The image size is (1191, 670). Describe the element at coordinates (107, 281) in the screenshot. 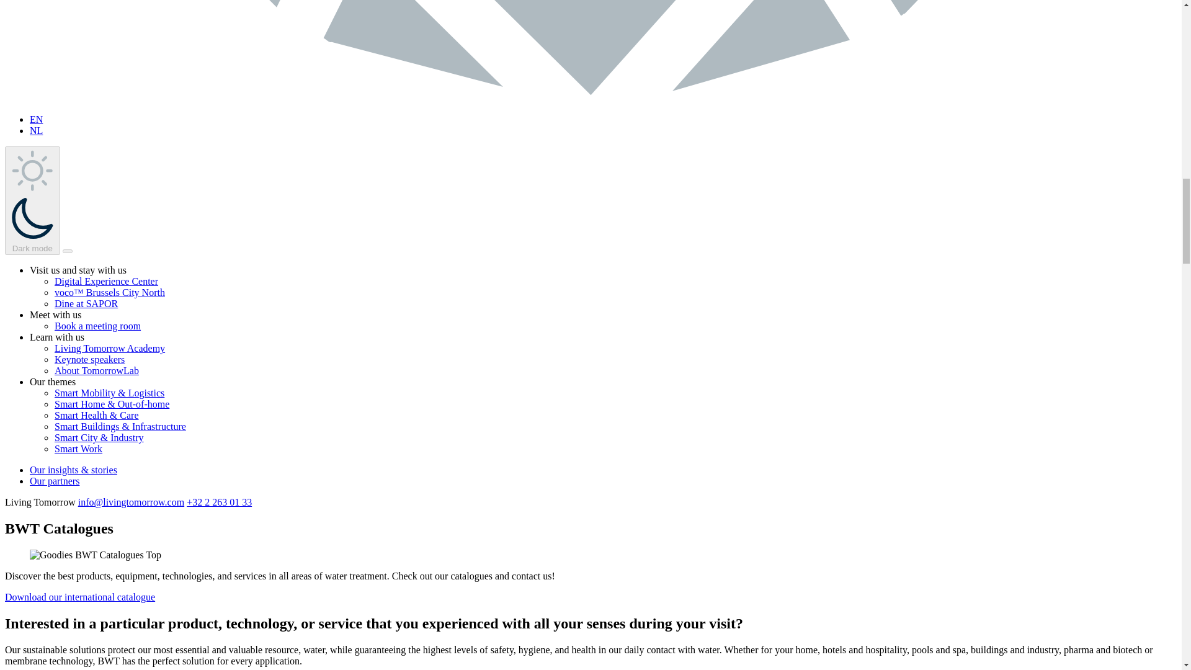

I see `Digital Experience Center` at that location.